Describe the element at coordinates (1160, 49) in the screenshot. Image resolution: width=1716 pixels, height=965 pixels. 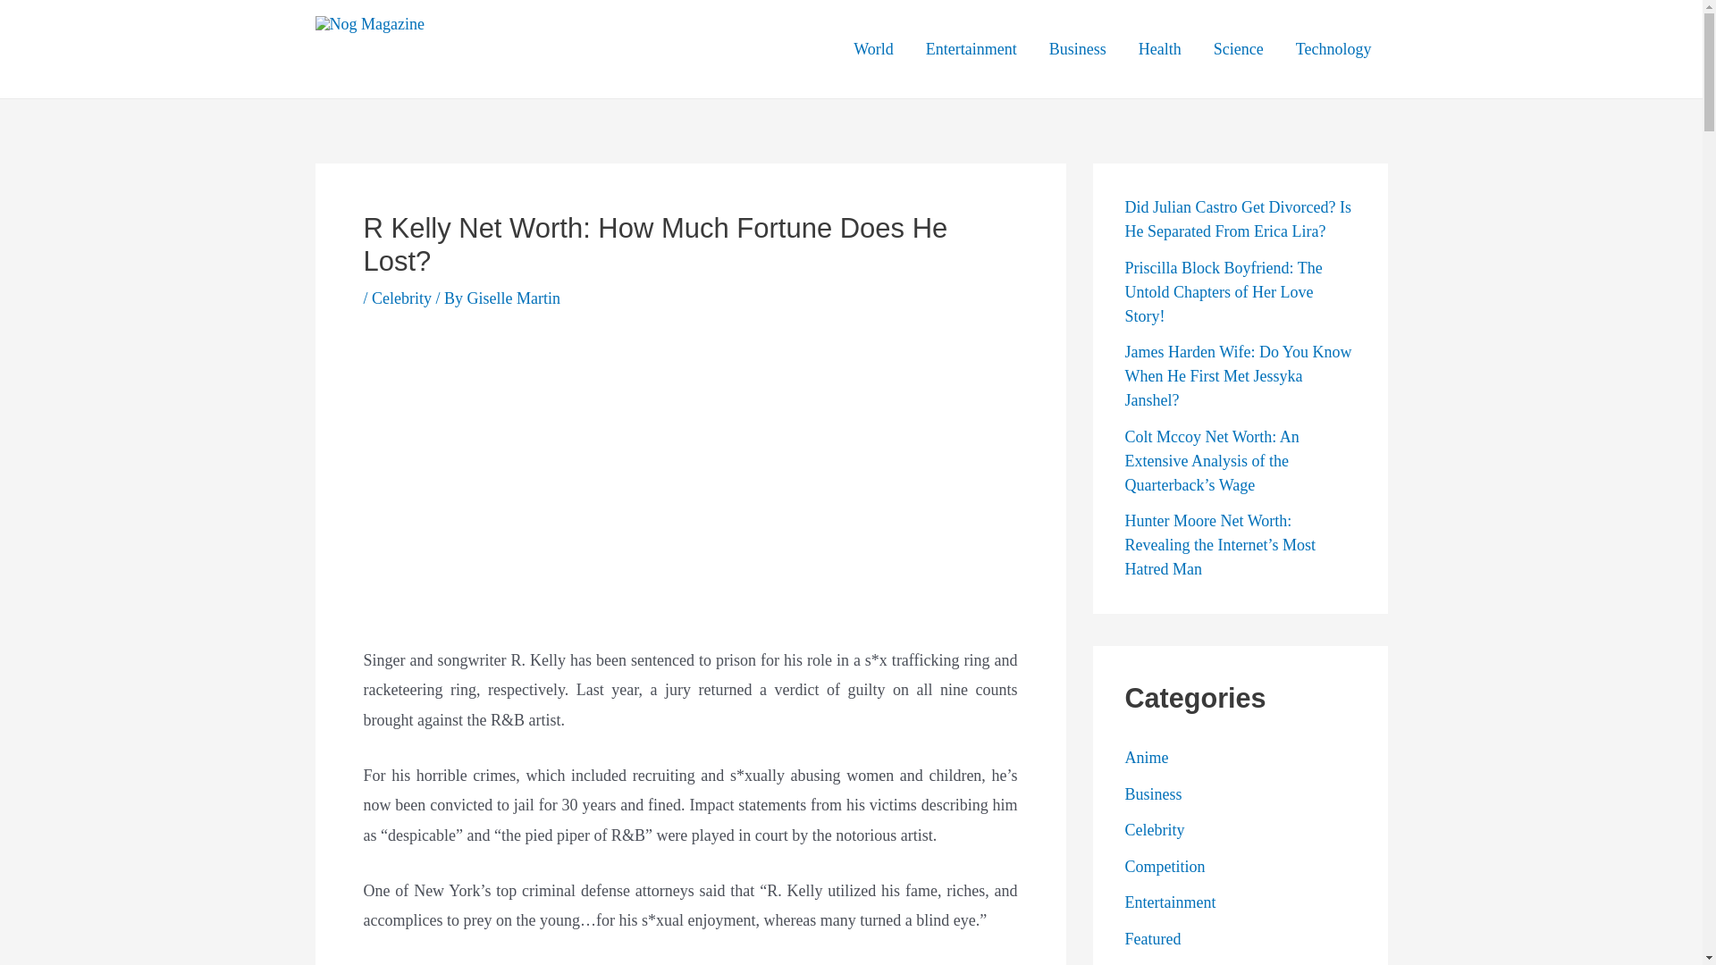
I see `Health` at that location.